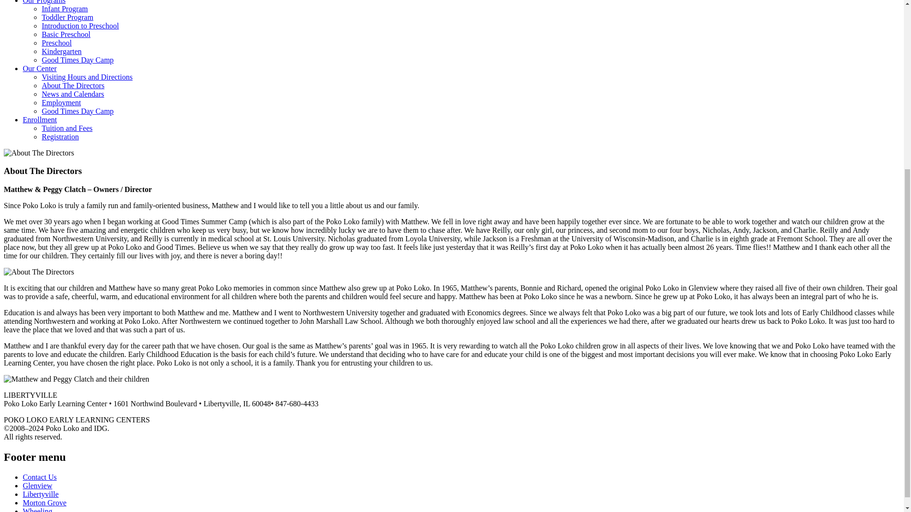 Image resolution: width=911 pixels, height=512 pixels. What do you see at coordinates (57, 43) in the screenshot?
I see `Preschool` at bounding box center [57, 43].